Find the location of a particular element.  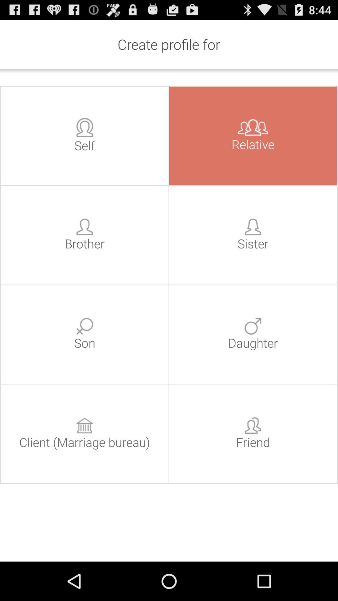

select the people image option above relative is located at coordinates (253, 127).